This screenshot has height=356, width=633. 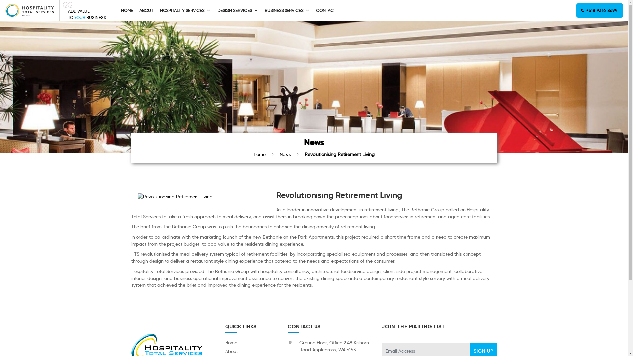 I want to click on Home, so click(x=231, y=343).